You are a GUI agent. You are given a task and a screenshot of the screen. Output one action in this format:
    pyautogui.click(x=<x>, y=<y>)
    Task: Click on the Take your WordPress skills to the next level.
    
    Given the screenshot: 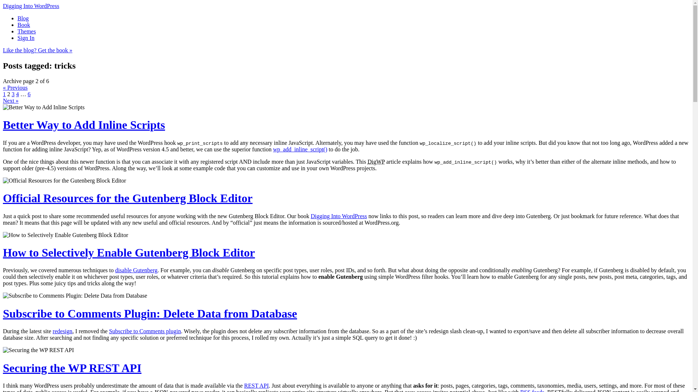 What is the action you would take?
    pyautogui.click(x=31, y=6)
    